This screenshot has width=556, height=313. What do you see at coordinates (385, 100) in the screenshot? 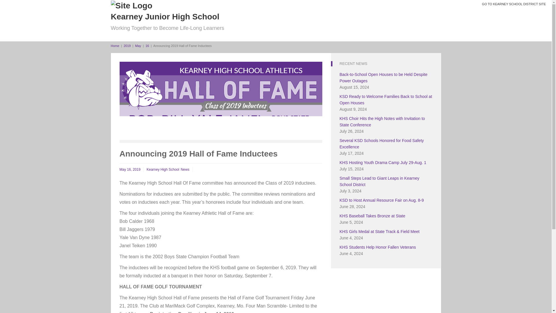
I see `KSD Ready to Welcome Families Back to School at Open Houses` at bounding box center [385, 100].